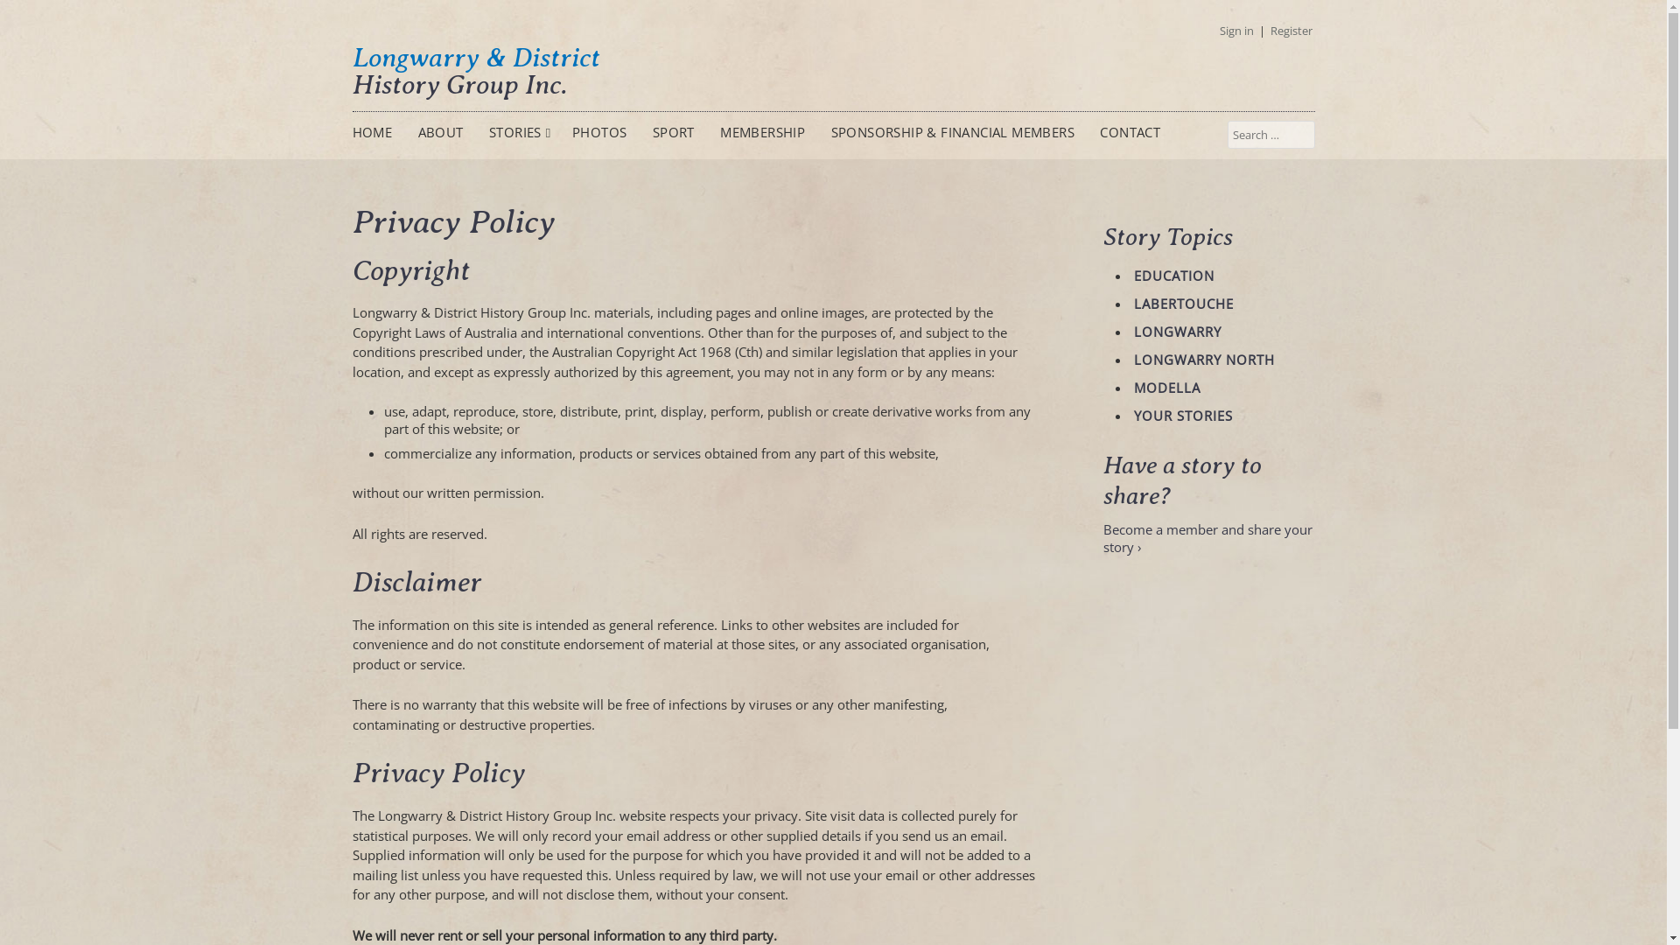  What do you see at coordinates (1183, 416) in the screenshot?
I see `YOUR STORIES` at bounding box center [1183, 416].